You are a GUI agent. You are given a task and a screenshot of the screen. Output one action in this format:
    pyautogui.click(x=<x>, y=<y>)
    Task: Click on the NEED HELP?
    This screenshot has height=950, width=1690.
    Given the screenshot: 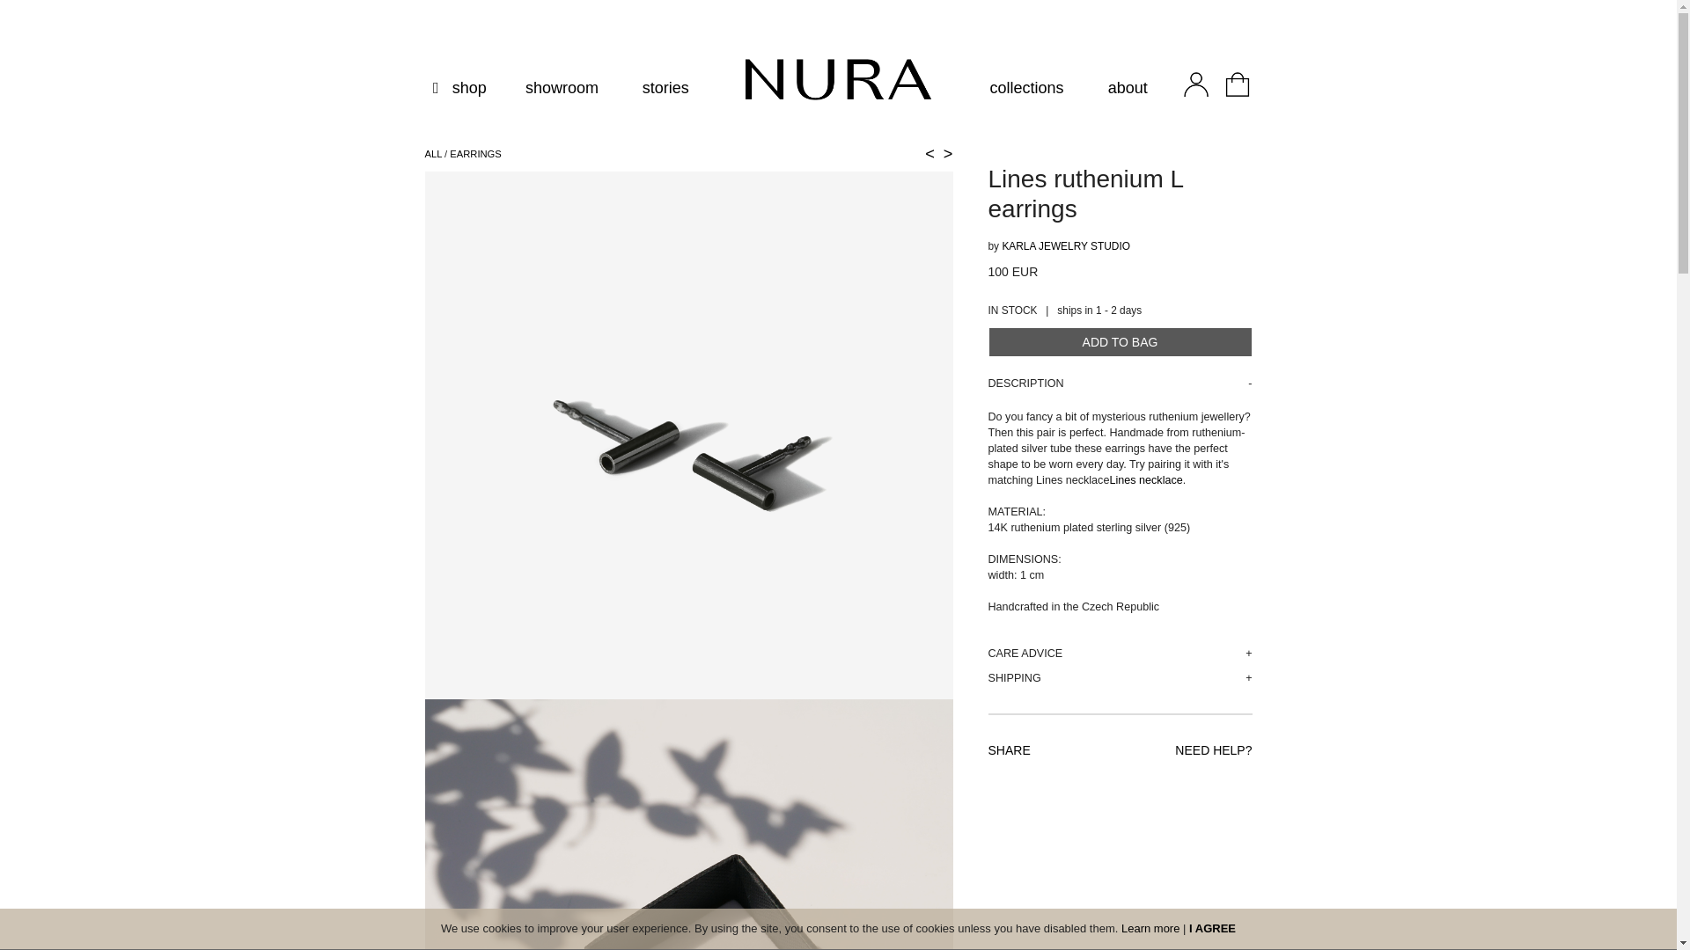 What is the action you would take?
    pyautogui.click(x=1213, y=749)
    